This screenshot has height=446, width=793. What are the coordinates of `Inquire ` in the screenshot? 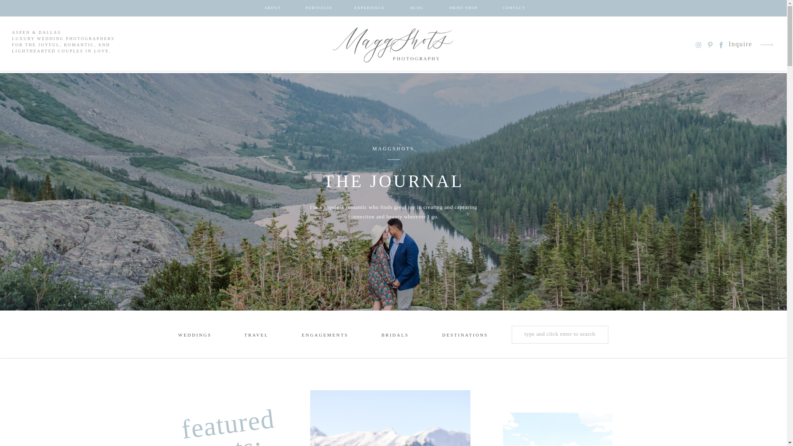 It's located at (741, 45).